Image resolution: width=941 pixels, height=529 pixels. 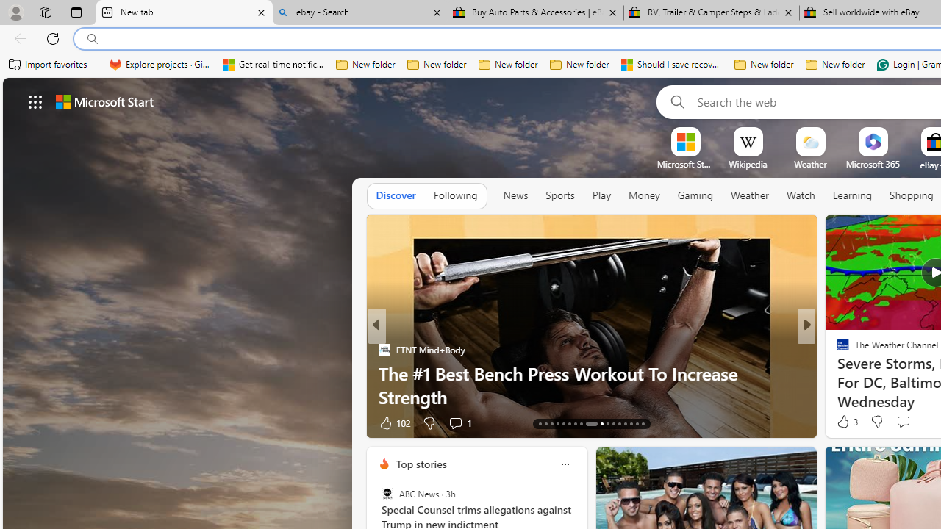 I want to click on App launcher, so click(x=35, y=101).